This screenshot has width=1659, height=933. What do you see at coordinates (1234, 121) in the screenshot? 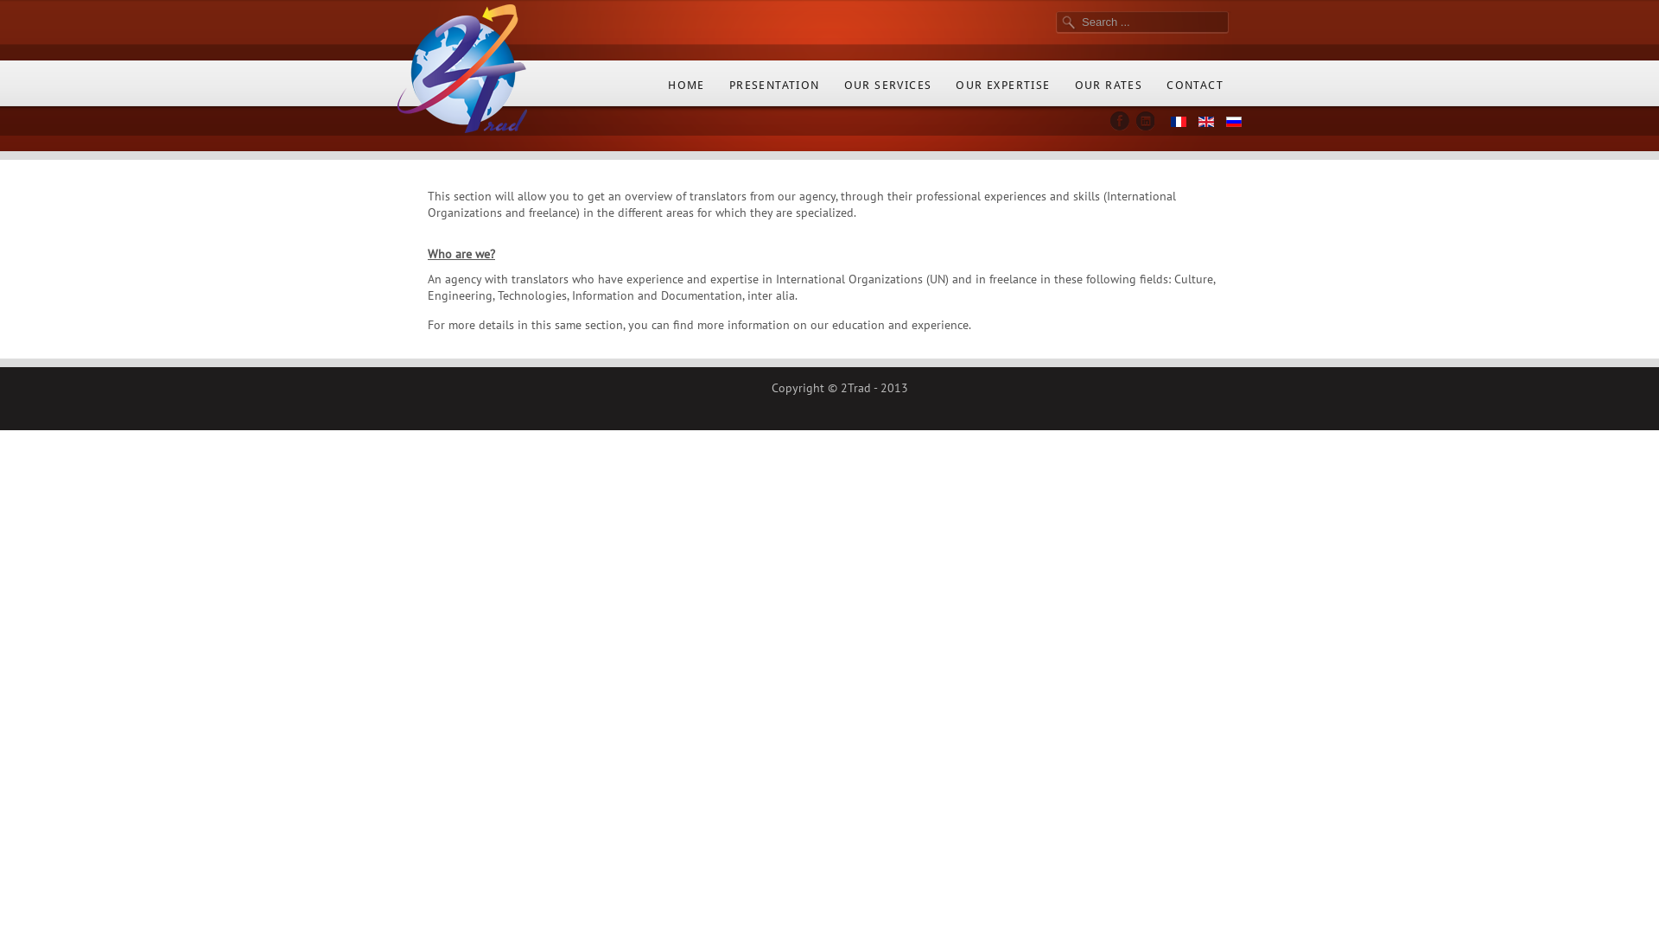
I see `Russian` at bounding box center [1234, 121].